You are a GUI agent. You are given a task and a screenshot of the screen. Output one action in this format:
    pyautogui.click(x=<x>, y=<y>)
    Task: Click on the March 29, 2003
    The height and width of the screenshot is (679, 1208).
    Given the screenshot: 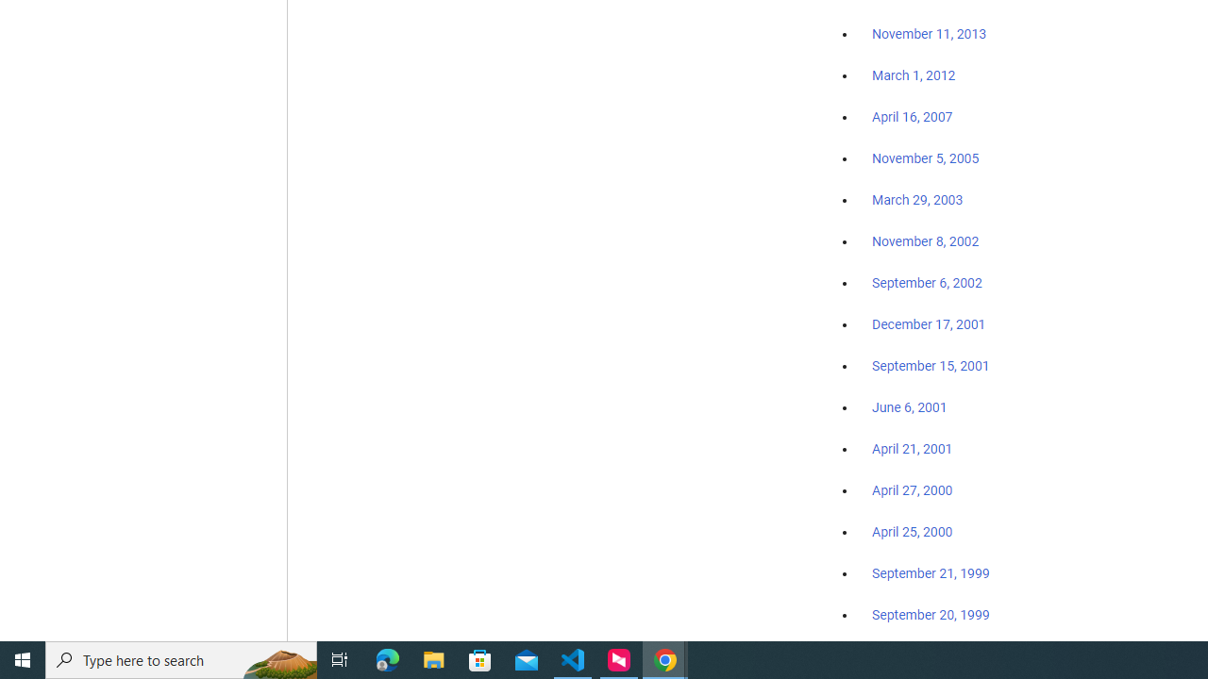 What is the action you would take?
    pyautogui.click(x=917, y=200)
    